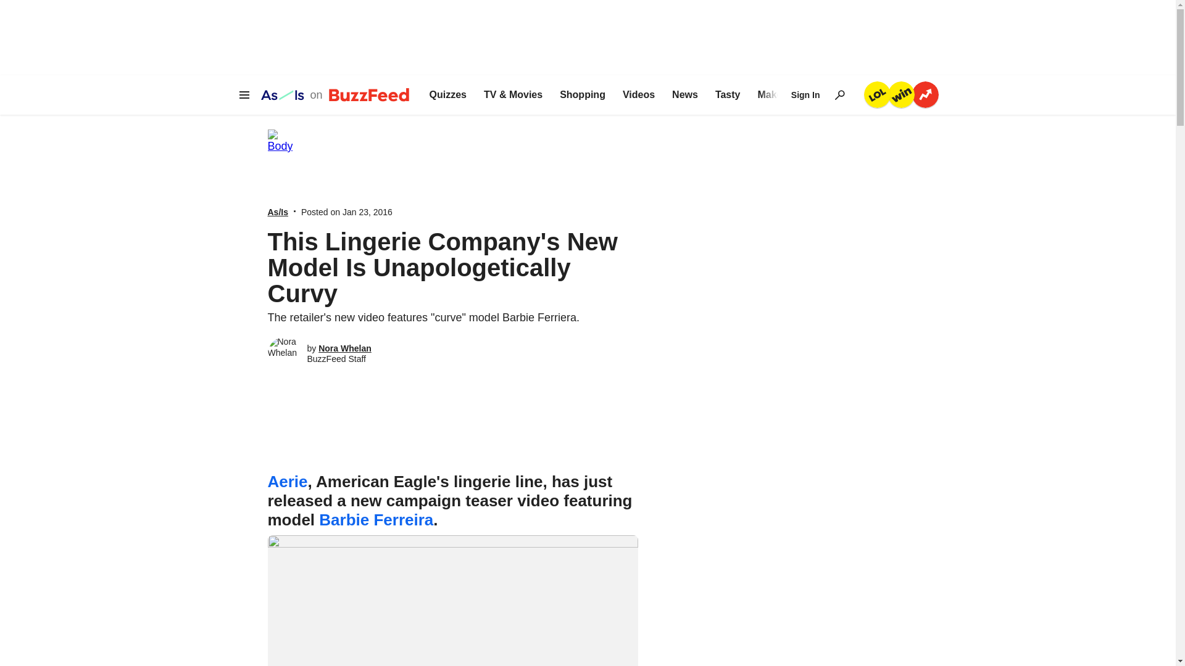 Image resolution: width=1185 pixels, height=666 pixels. I want to click on win Badge Feed, so click(900, 94).